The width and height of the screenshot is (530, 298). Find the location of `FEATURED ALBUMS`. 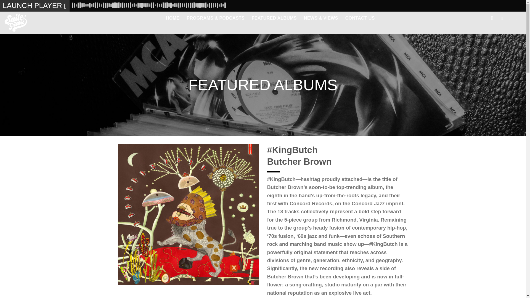

FEATURED ALBUMS is located at coordinates (274, 18).